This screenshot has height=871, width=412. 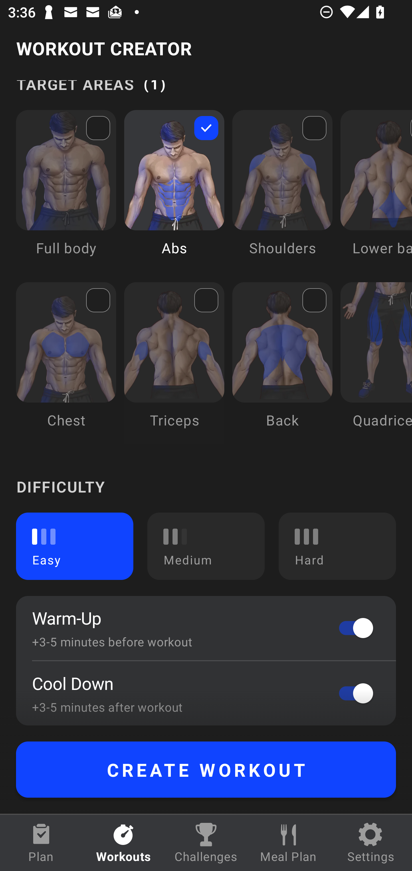 I want to click on Shoulders, so click(x=282, y=191).